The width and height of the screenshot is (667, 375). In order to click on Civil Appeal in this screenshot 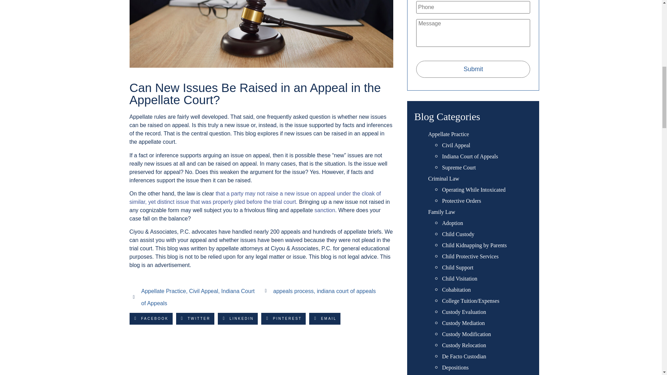, I will do `click(203, 291)`.